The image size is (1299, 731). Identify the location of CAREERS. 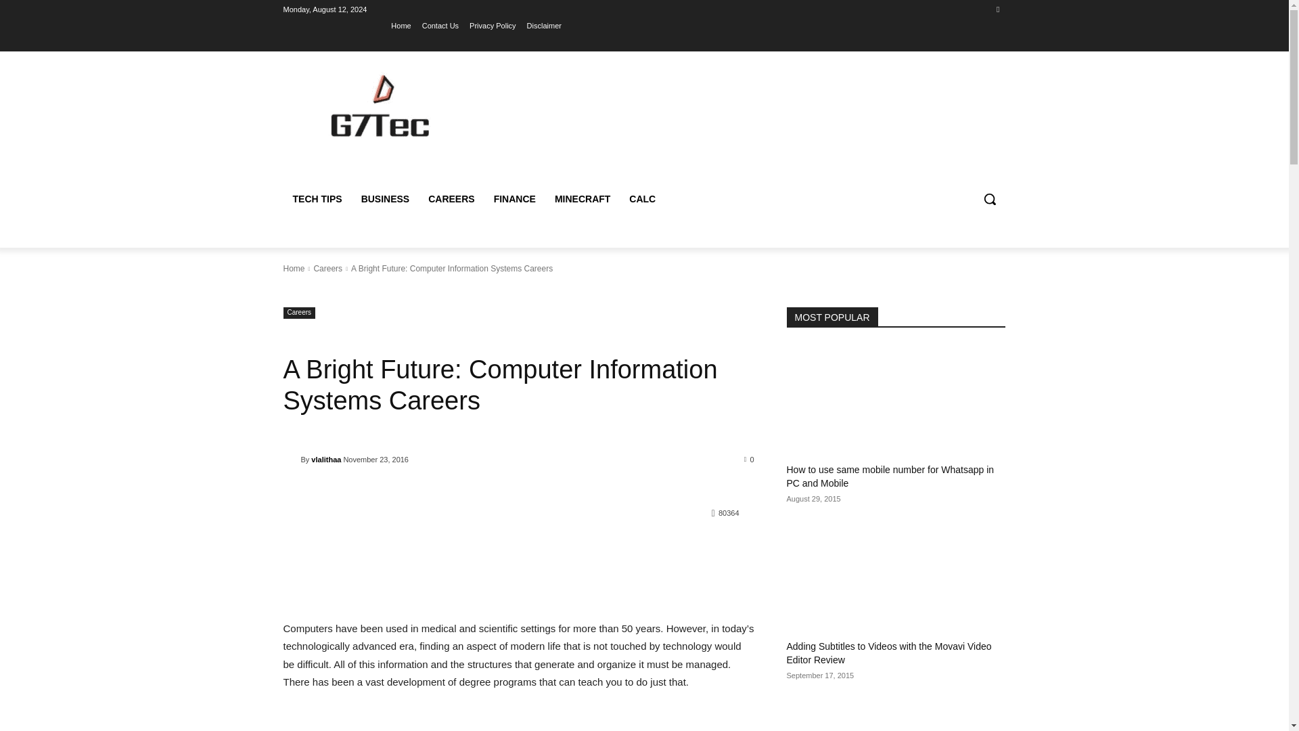
(451, 199).